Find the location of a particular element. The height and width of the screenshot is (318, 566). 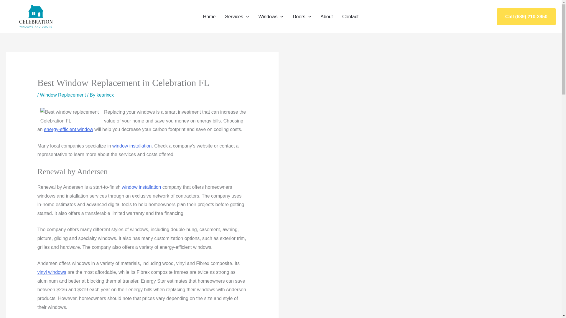

window installation is located at coordinates (132, 146).